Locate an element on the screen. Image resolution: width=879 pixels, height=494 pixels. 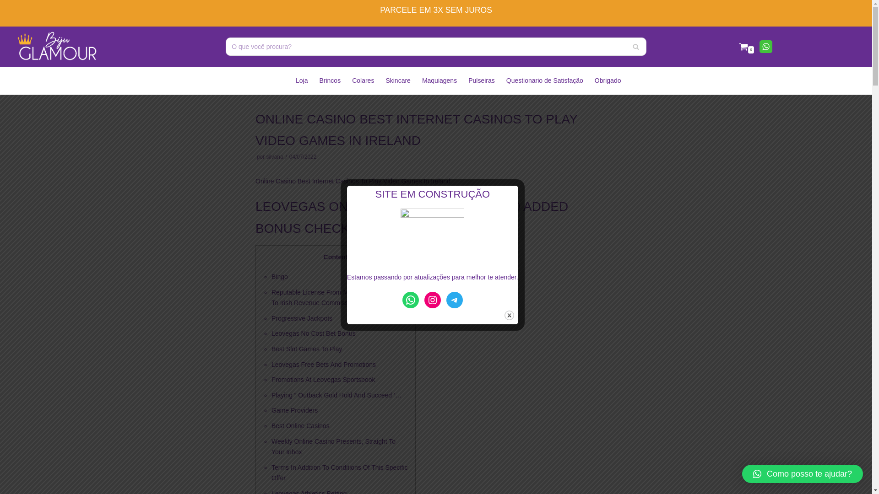
Pulseiras is located at coordinates (482, 81).